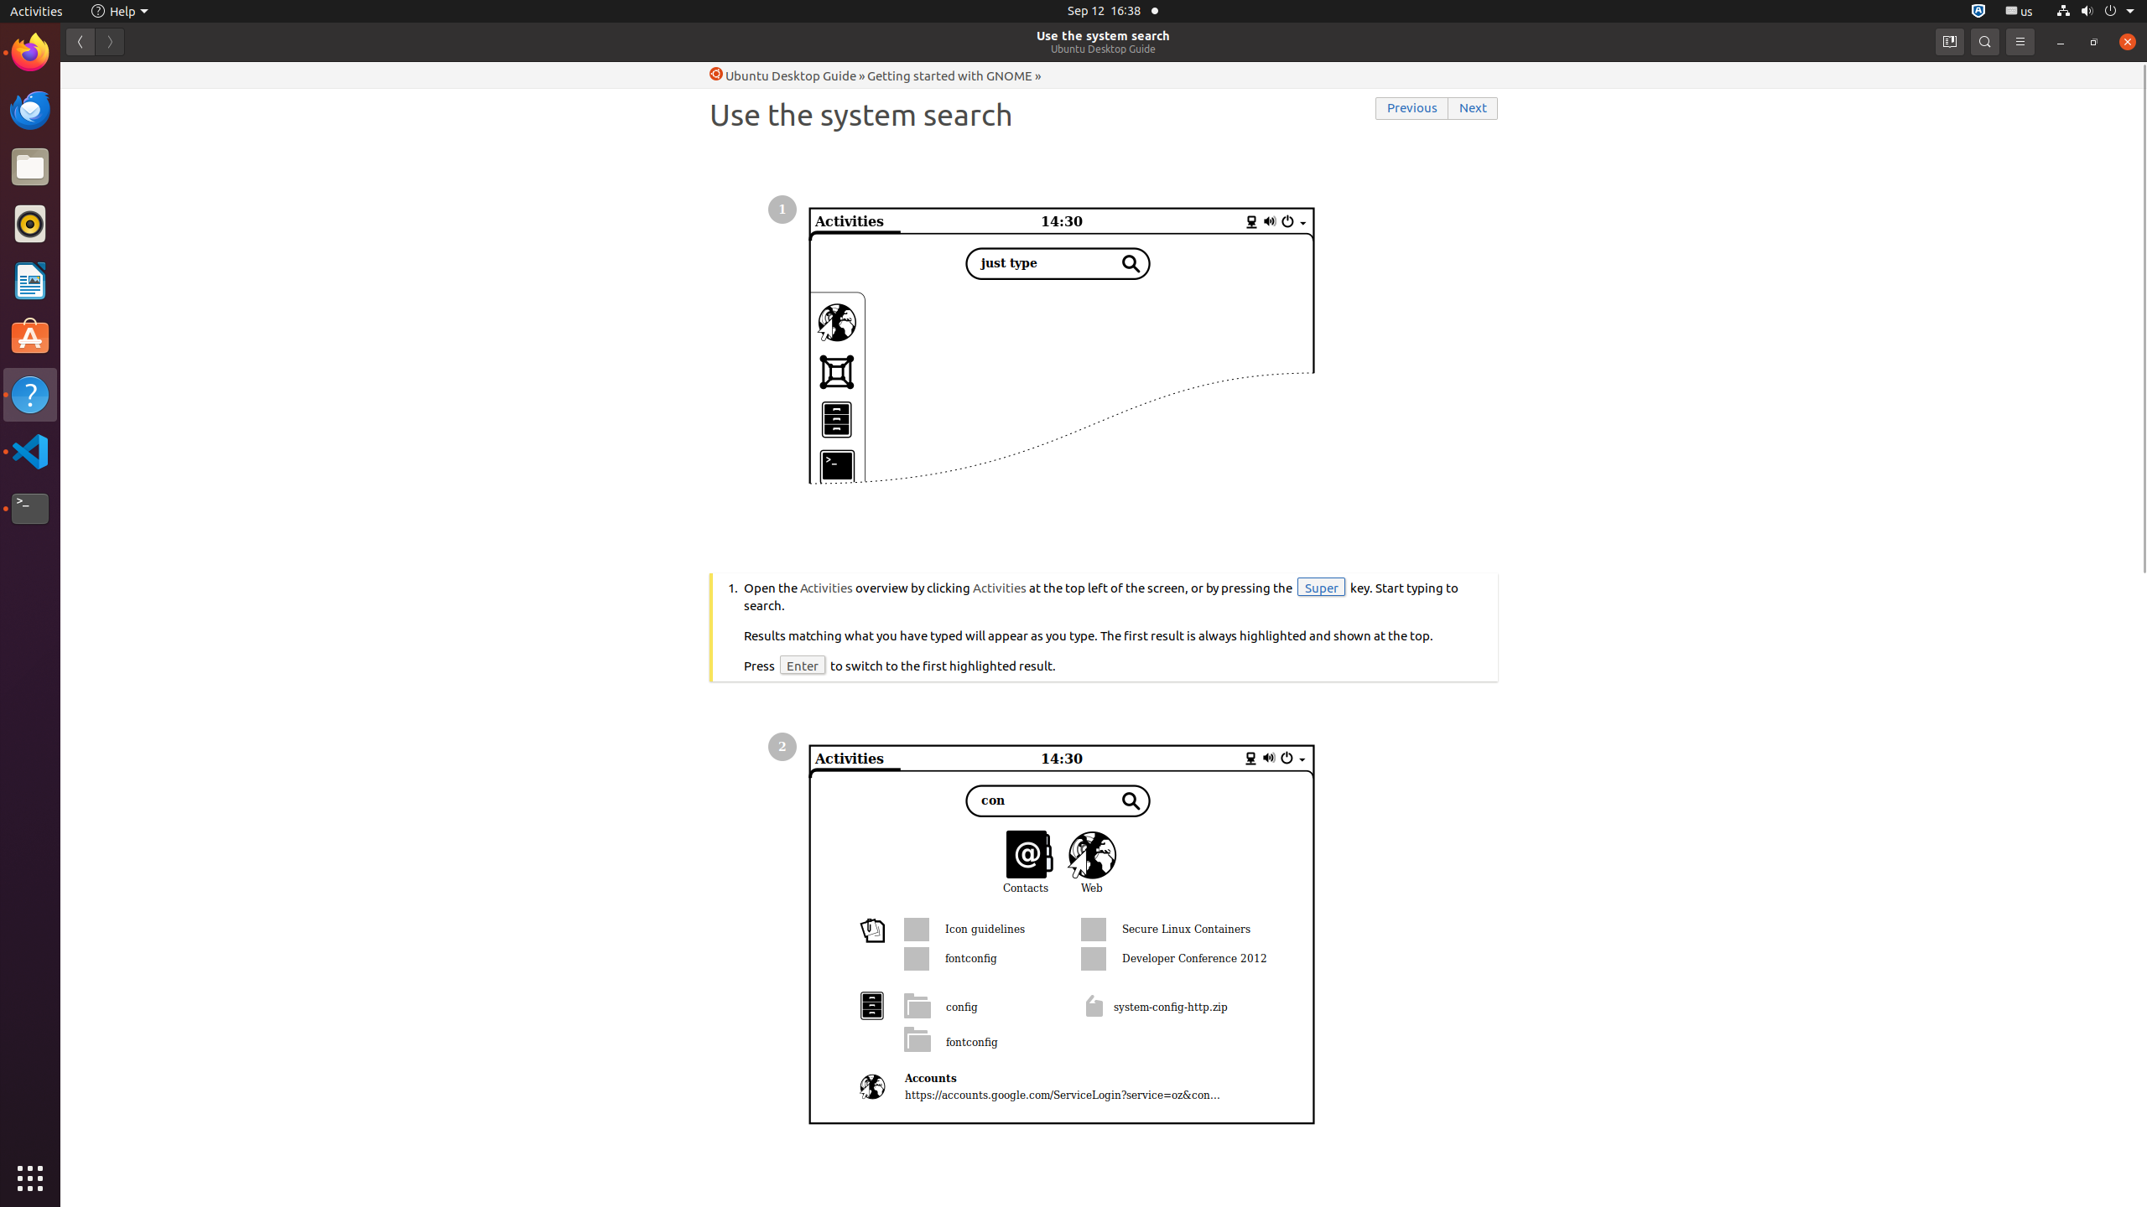 This screenshot has height=1207, width=2147. Describe the element at coordinates (949, 75) in the screenshot. I see `Getting started with GNOME` at that location.